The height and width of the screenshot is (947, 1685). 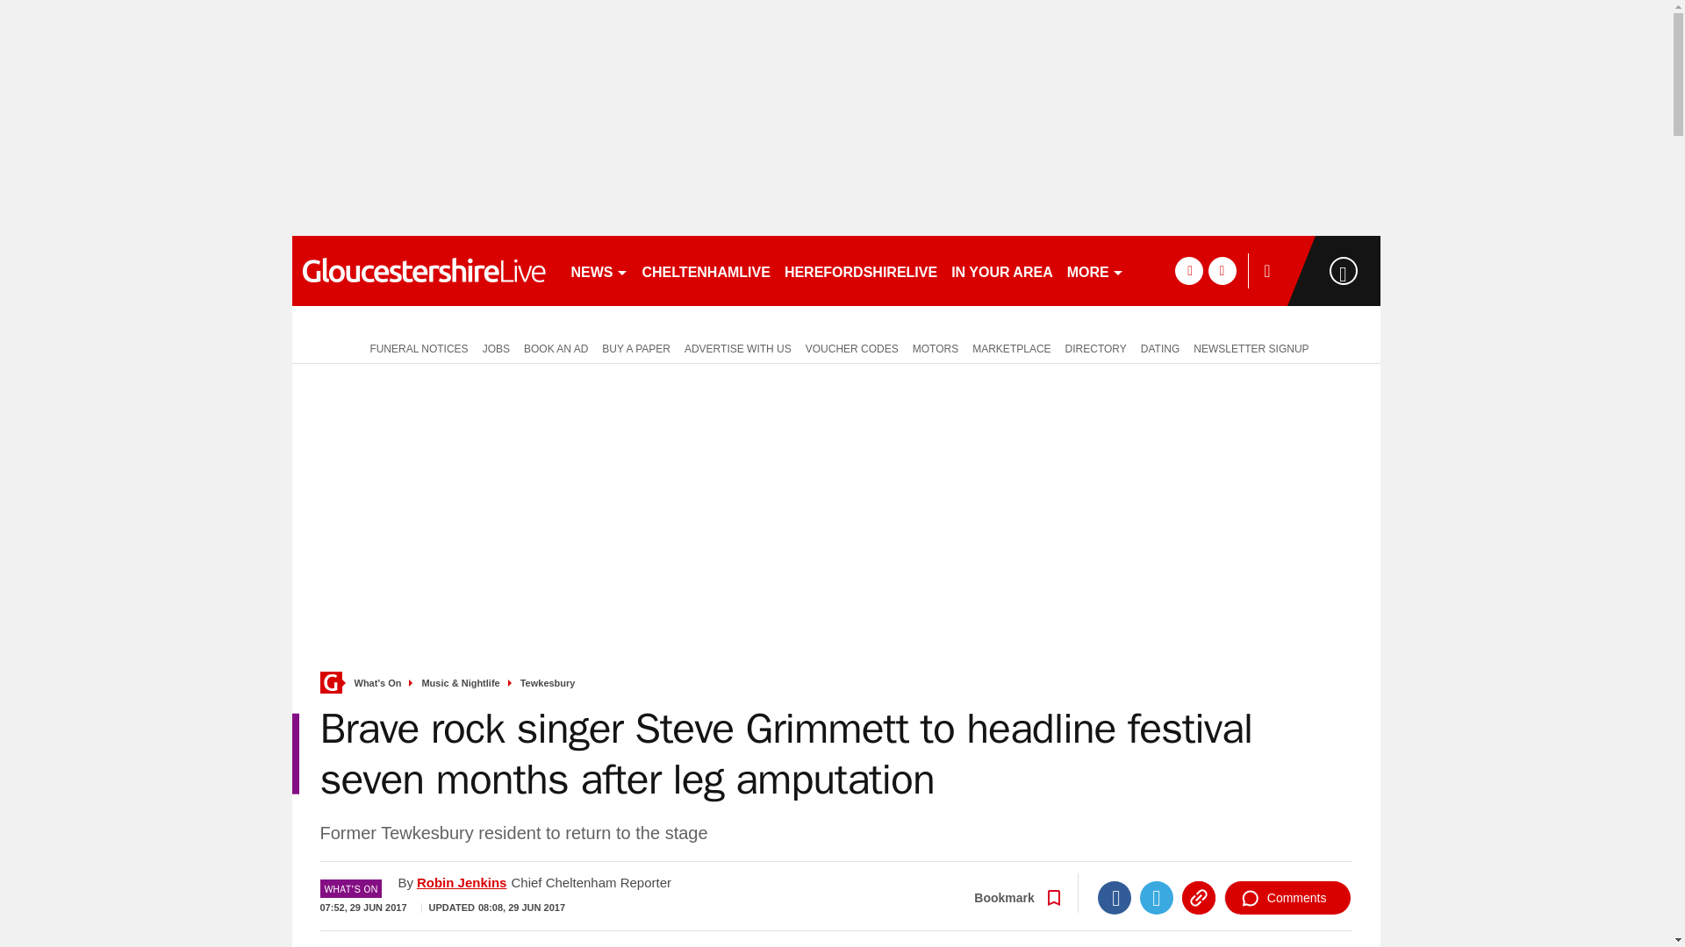 I want to click on MORE, so click(x=1095, y=270).